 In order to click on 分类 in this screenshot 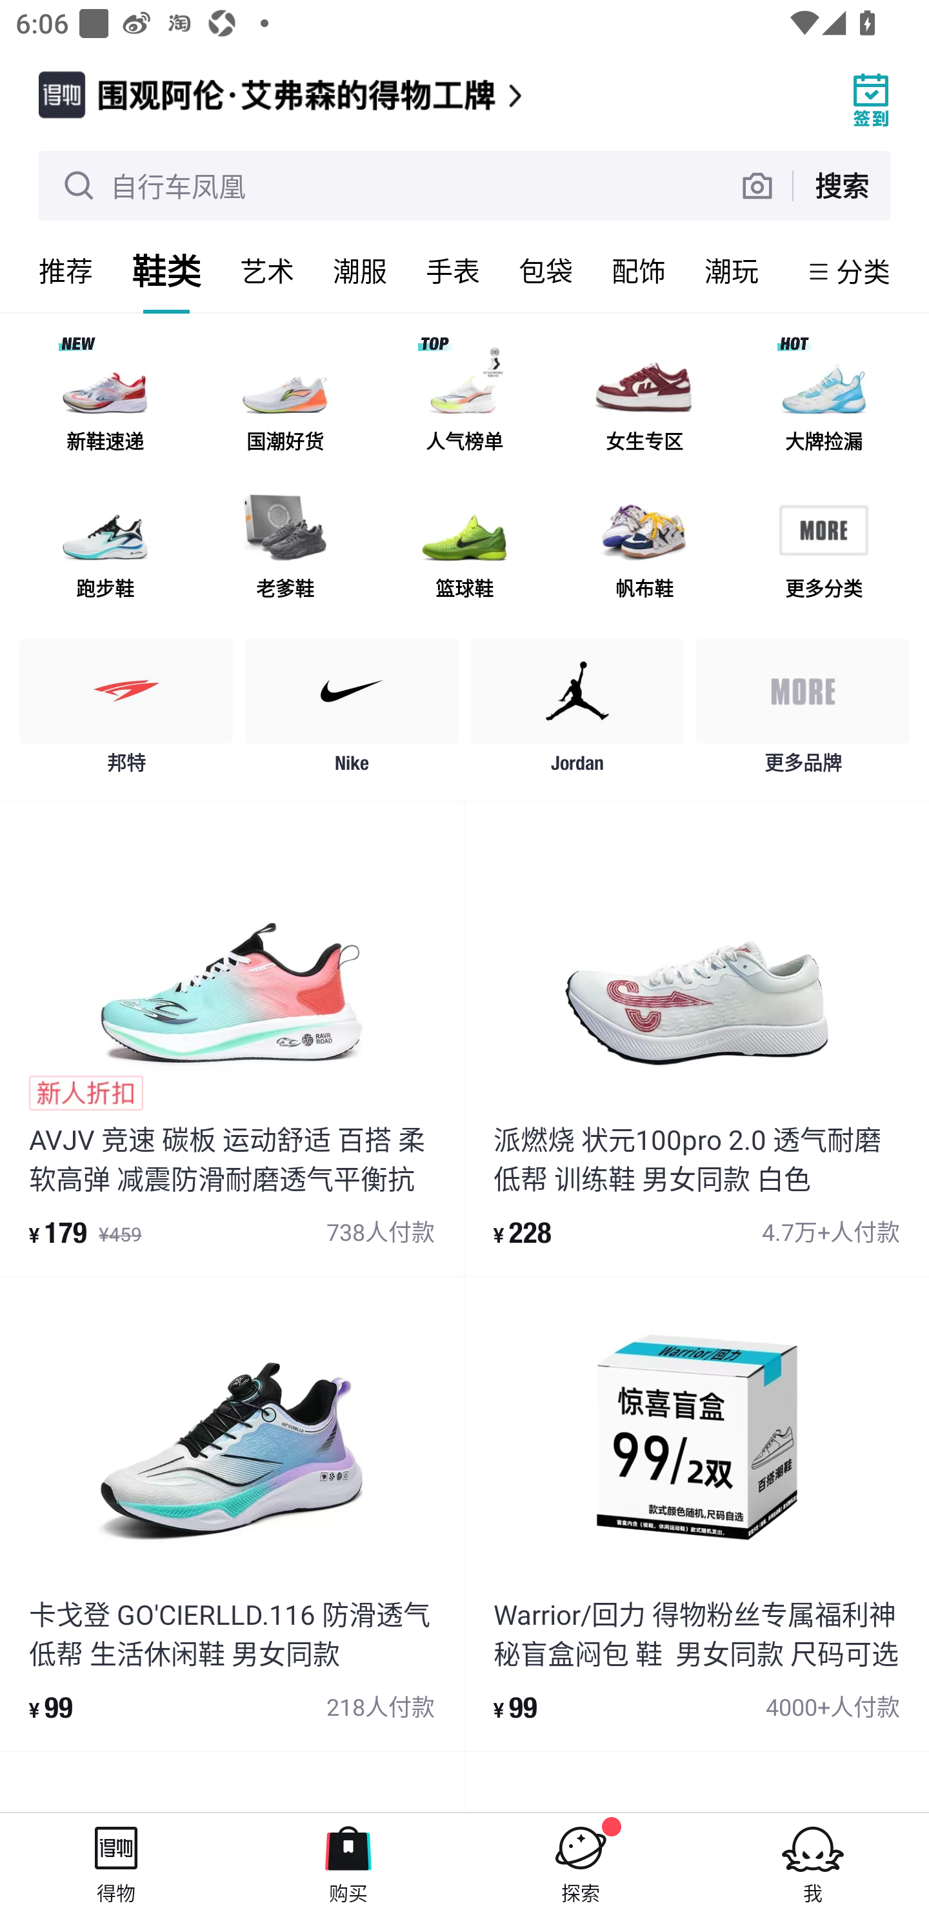, I will do `click(863, 271)`.